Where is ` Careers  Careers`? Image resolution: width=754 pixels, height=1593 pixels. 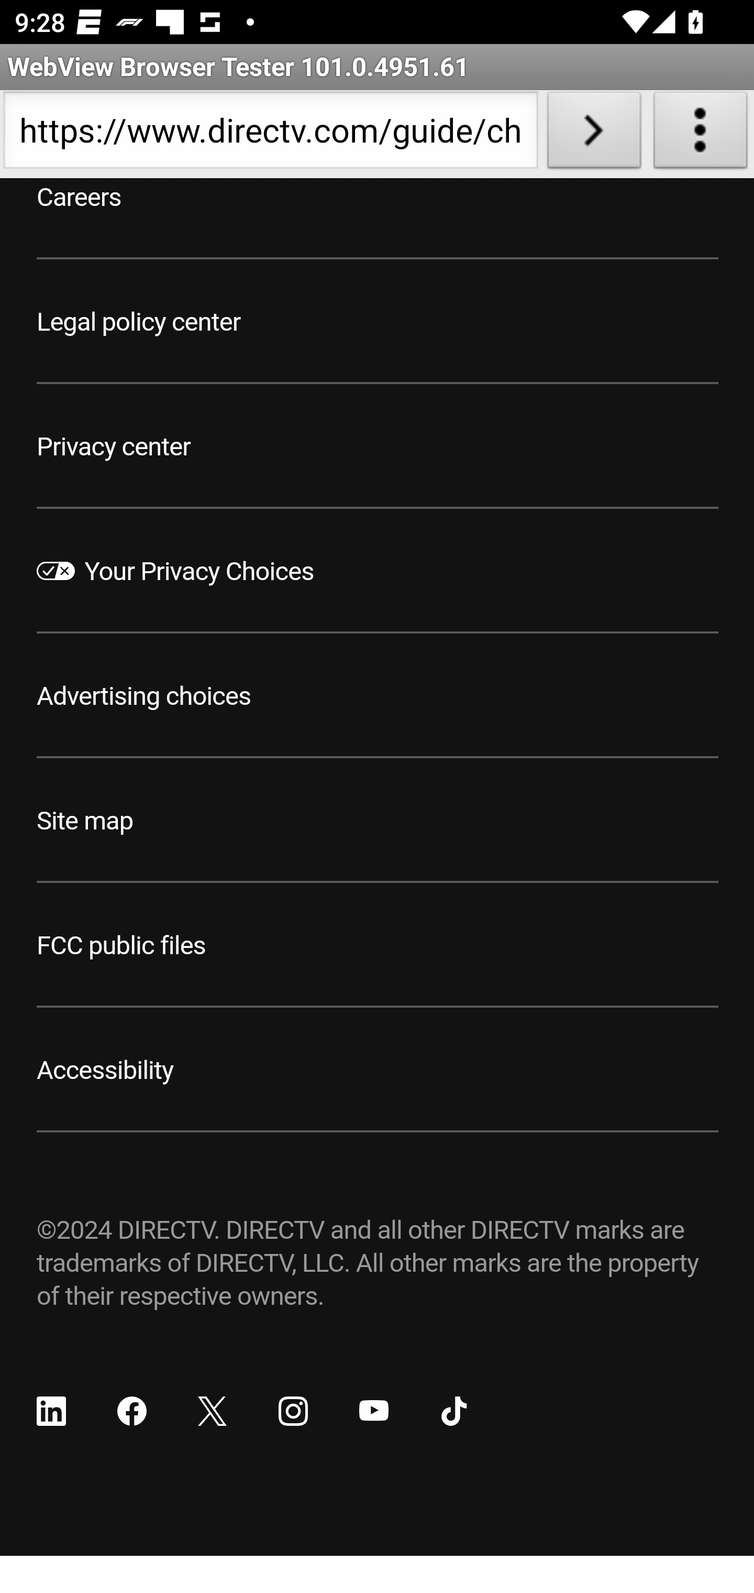
 Careers  Careers is located at coordinates (80, 198).